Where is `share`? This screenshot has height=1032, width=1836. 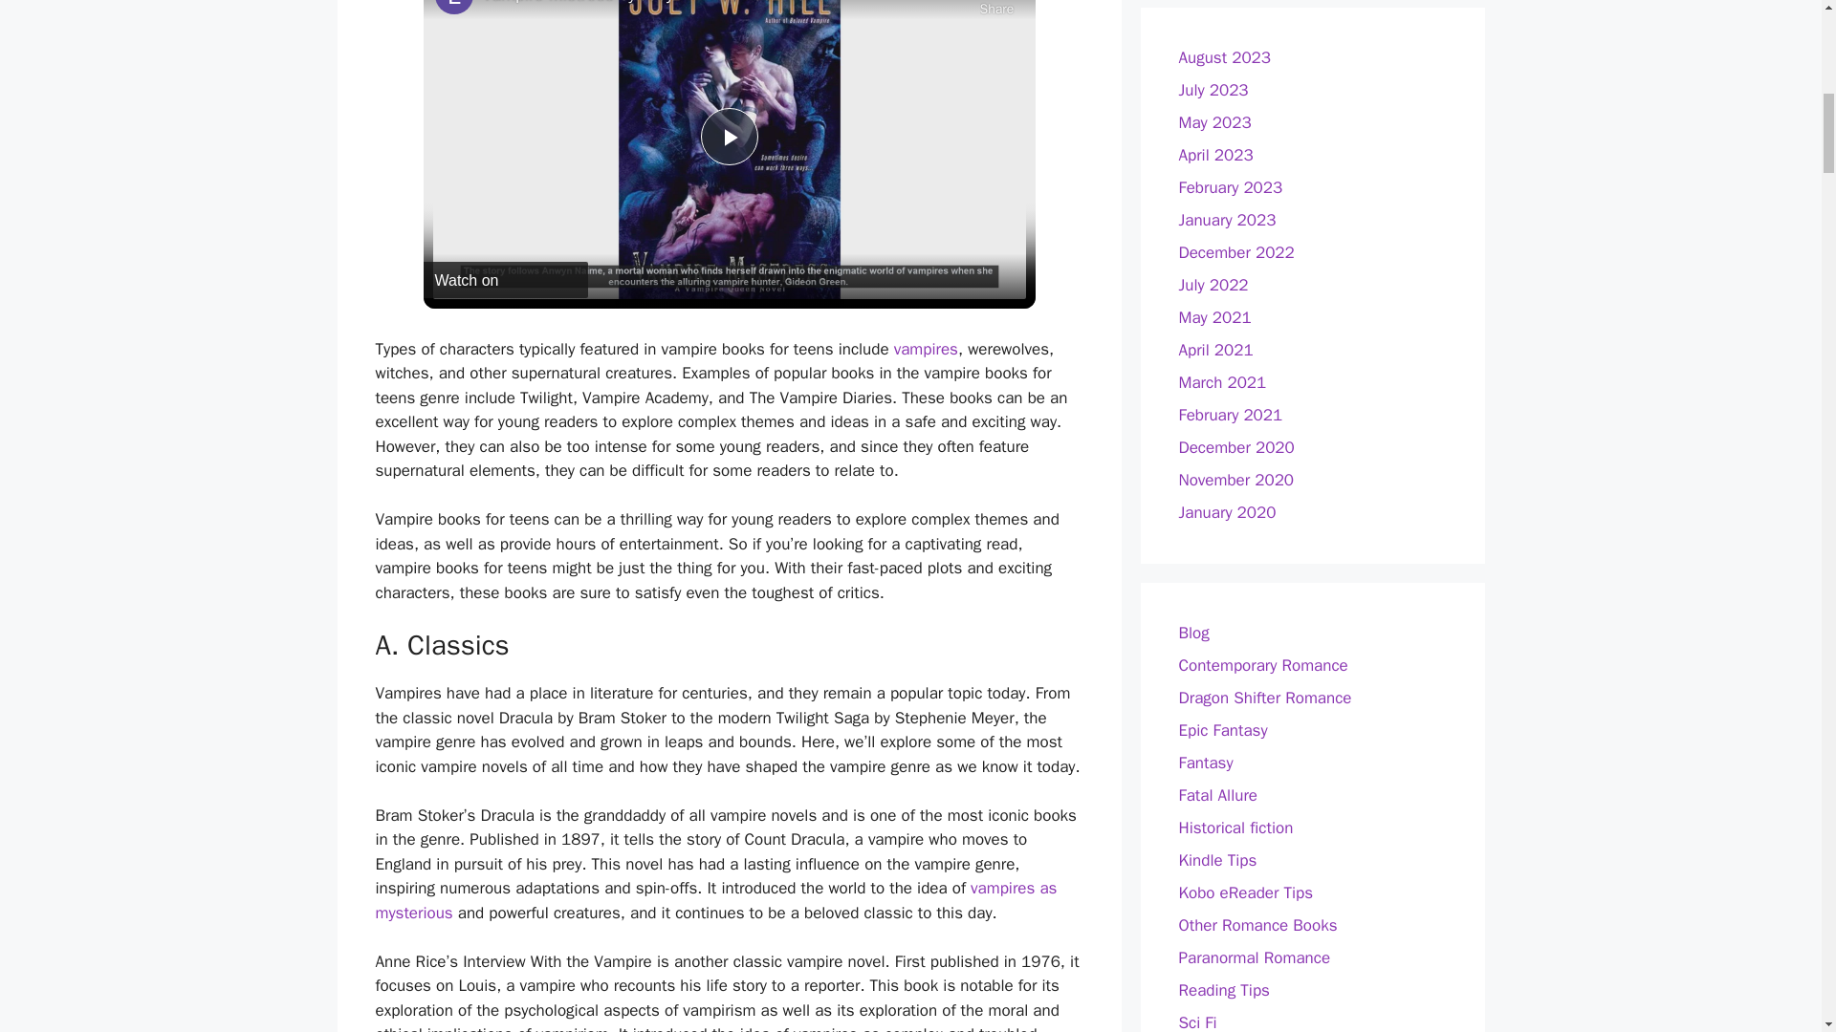 share is located at coordinates (995, 10).